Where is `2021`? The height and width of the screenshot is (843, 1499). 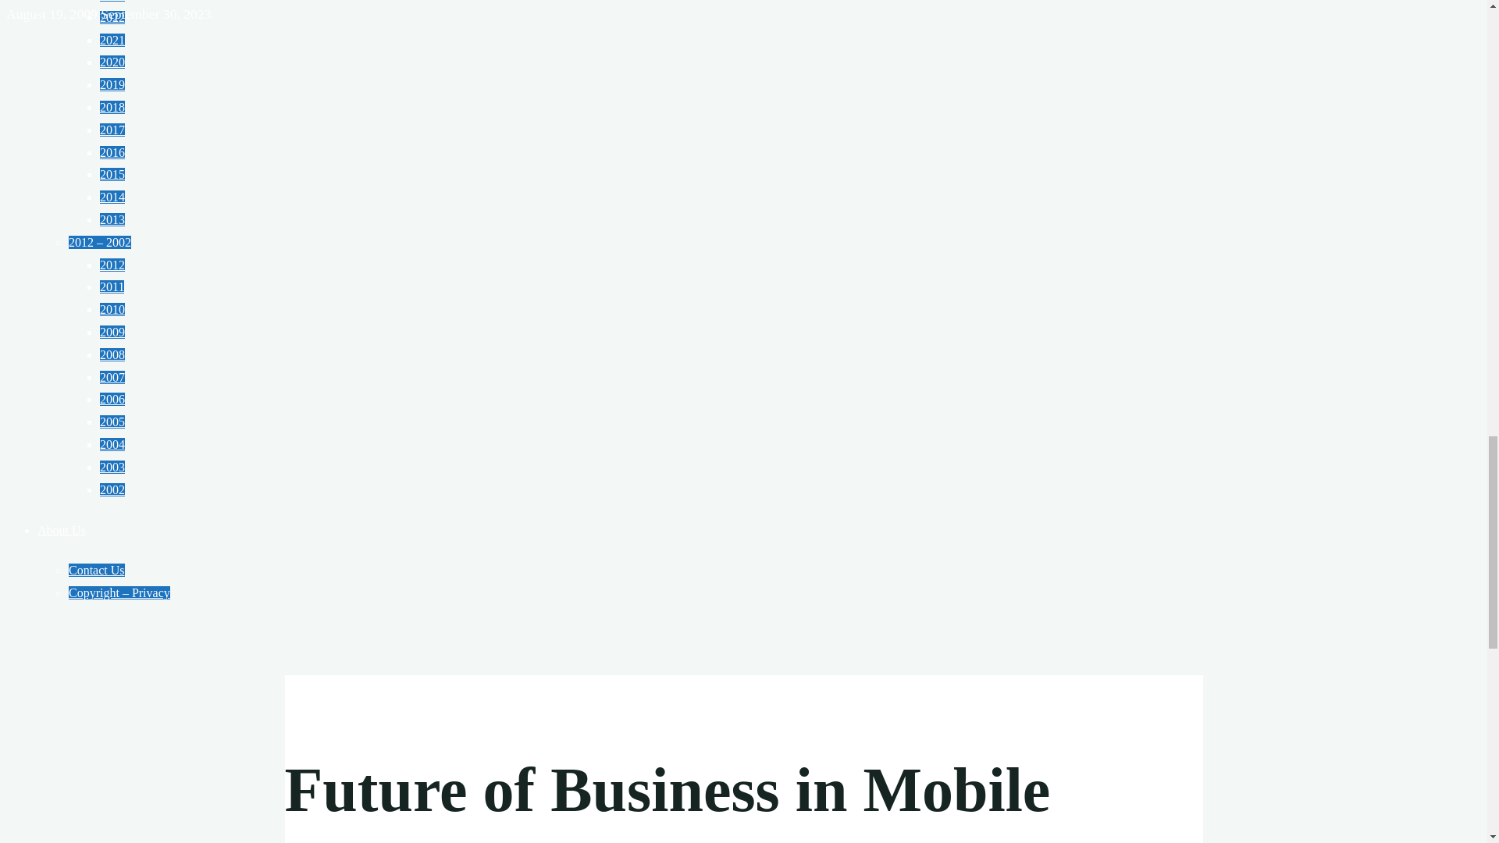
2021 is located at coordinates (112, 41).